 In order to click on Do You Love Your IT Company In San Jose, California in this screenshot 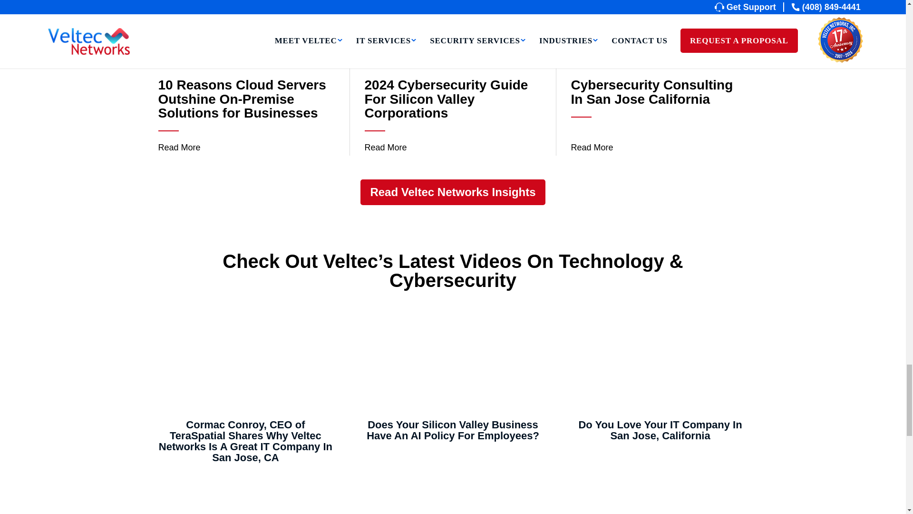, I will do `click(660, 363)`.